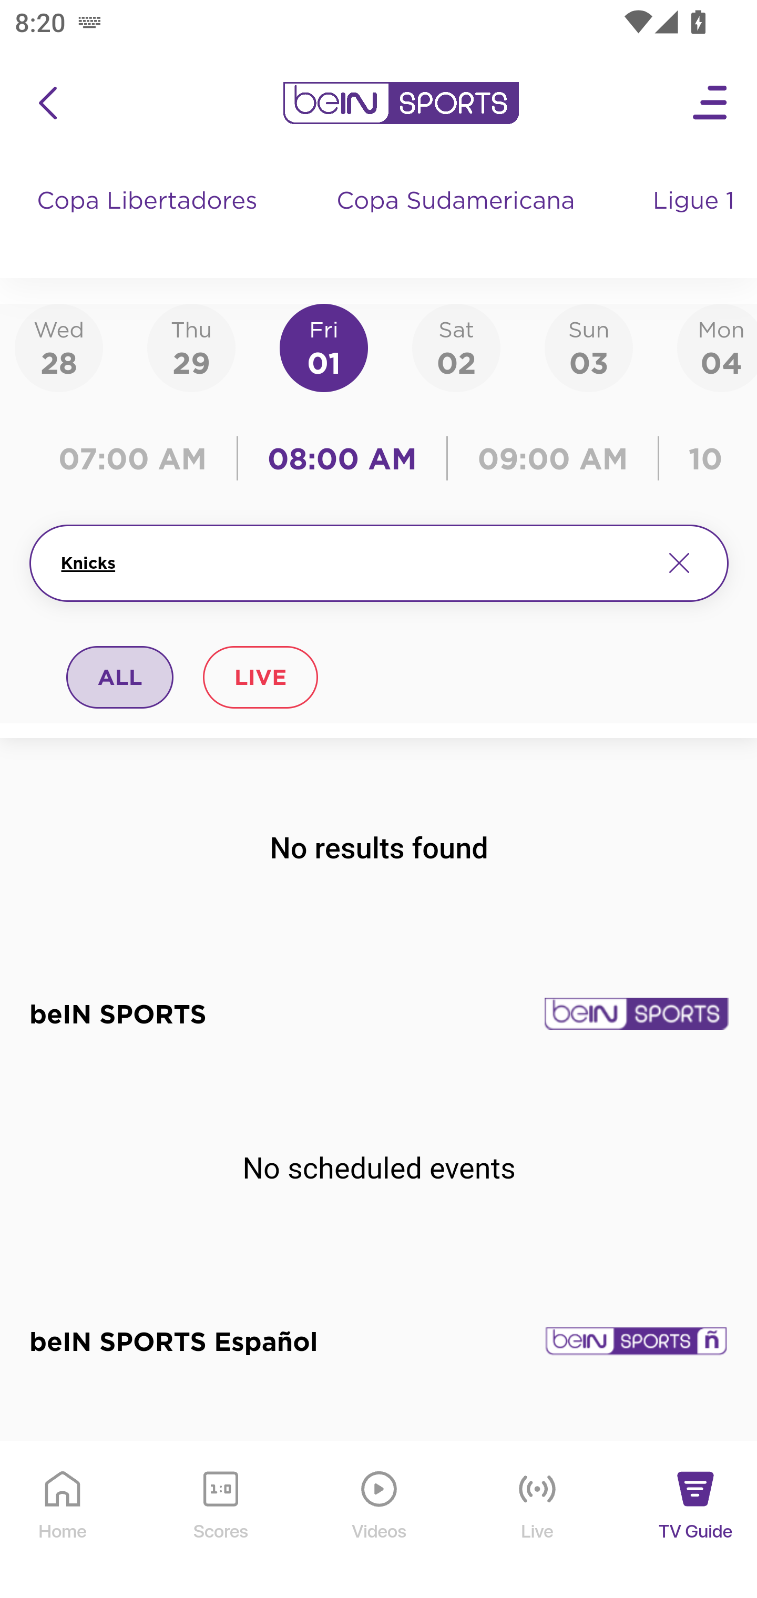 Image resolution: width=757 pixels, height=1598 pixels. What do you see at coordinates (120, 677) in the screenshot?
I see `ALL` at bounding box center [120, 677].